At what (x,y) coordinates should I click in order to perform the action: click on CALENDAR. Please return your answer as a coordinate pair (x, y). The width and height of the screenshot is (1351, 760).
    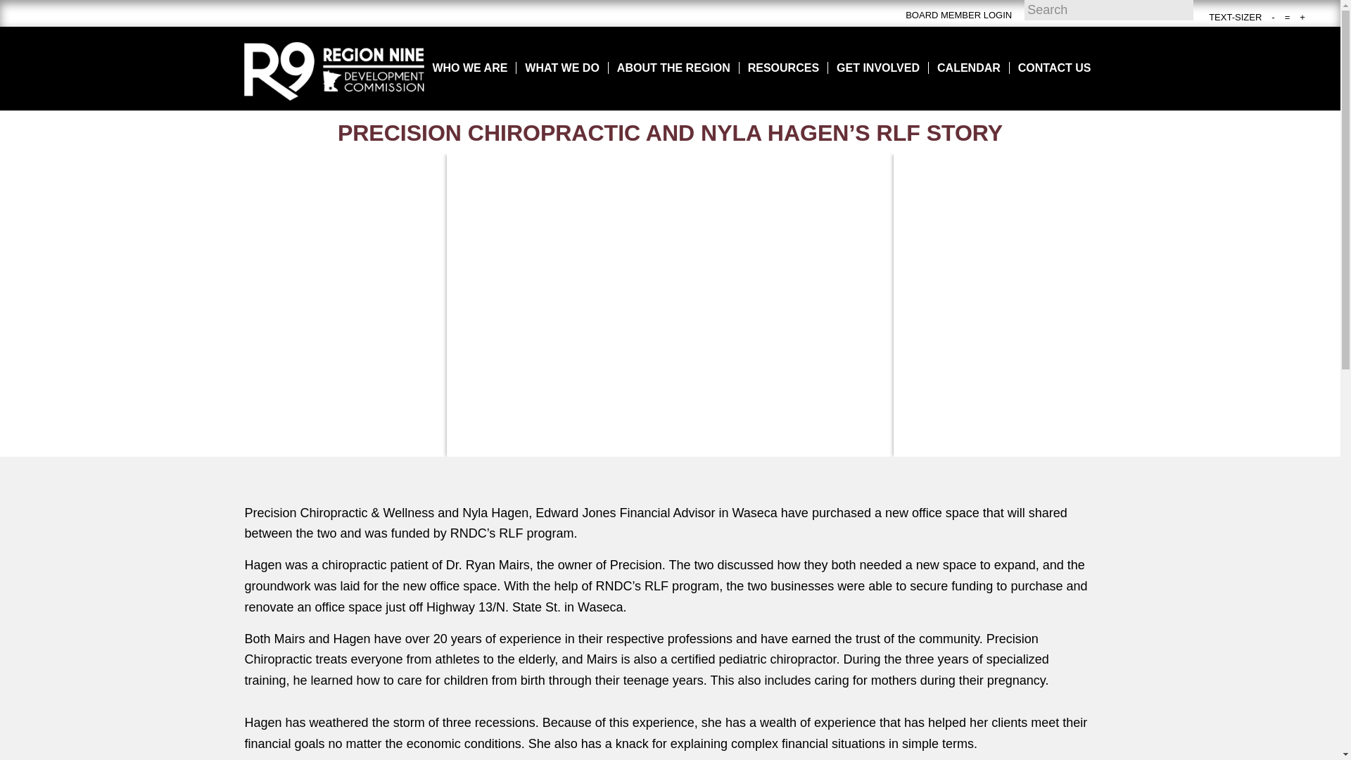
    Looking at the image, I should click on (968, 68).